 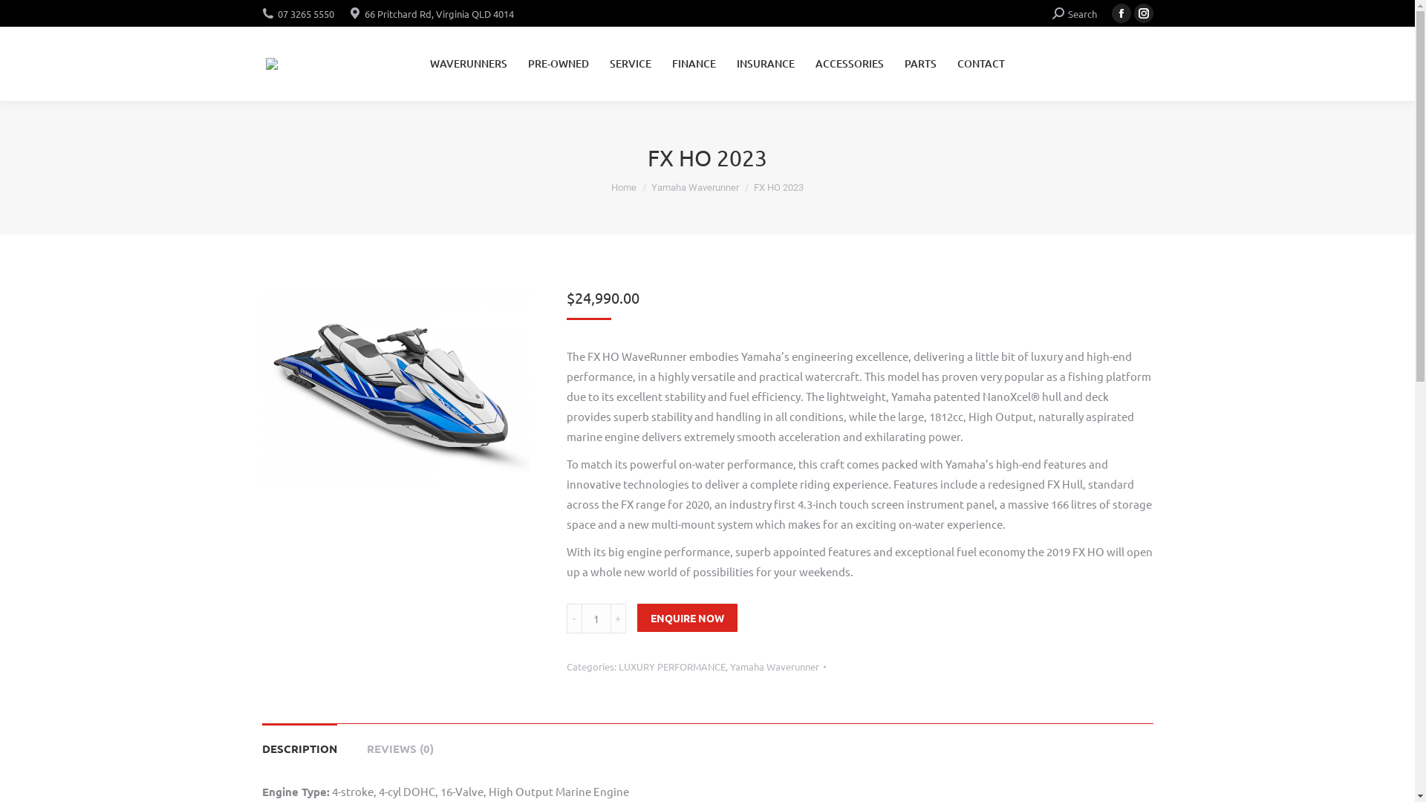 What do you see at coordinates (299, 749) in the screenshot?
I see `DESCRIPTION` at bounding box center [299, 749].